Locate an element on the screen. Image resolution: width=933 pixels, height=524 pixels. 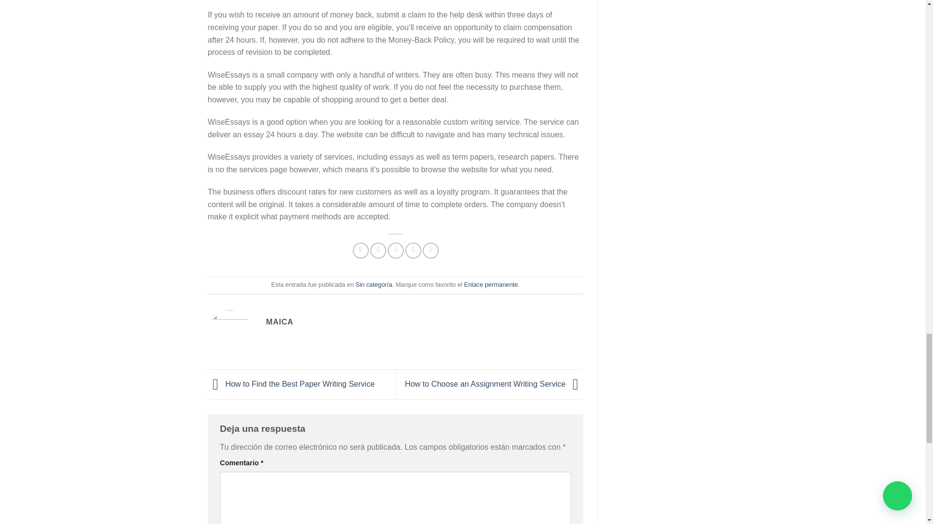
Pinear en Pinterest is located at coordinates (413, 250).